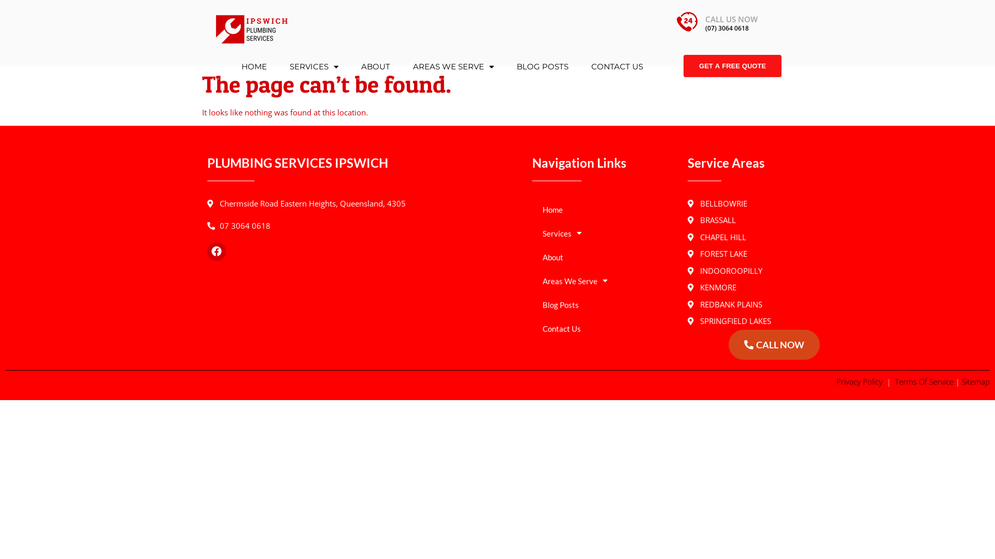 This screenshot has width=995, height=559. Describe the element at coordinates (736, 288) in the screenshot. I see `KENMORE` at that location.